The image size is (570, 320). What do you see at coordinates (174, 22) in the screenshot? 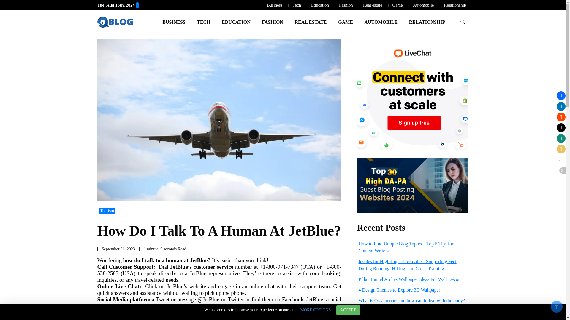
I see `BUSINESS` at bounding box center [174, 22].